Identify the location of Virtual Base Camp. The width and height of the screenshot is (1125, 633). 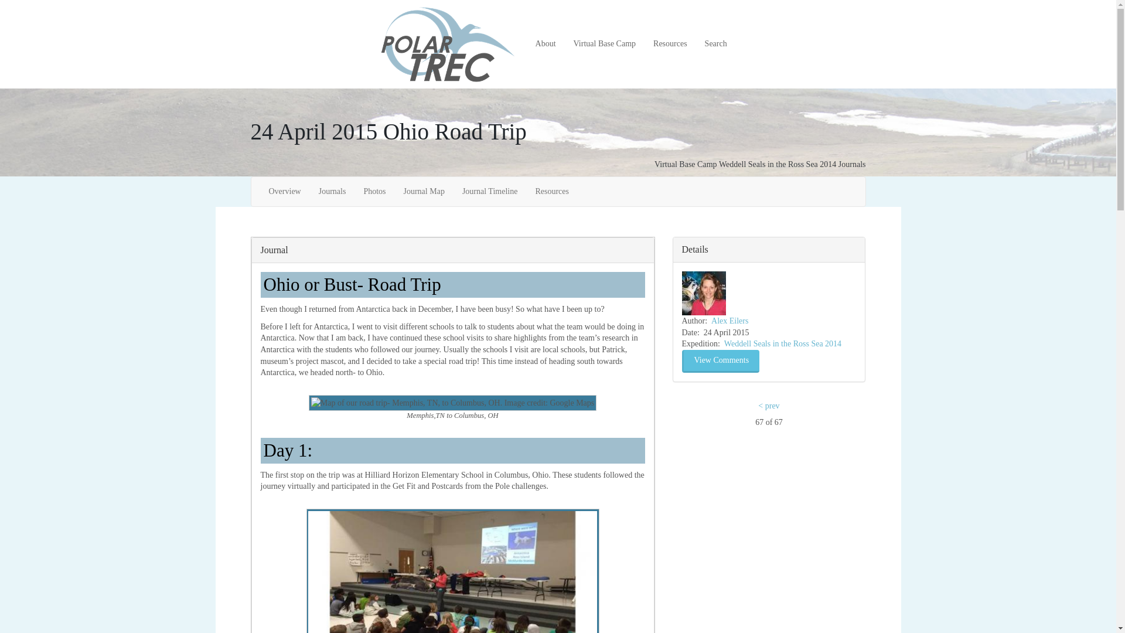
(605, 44).